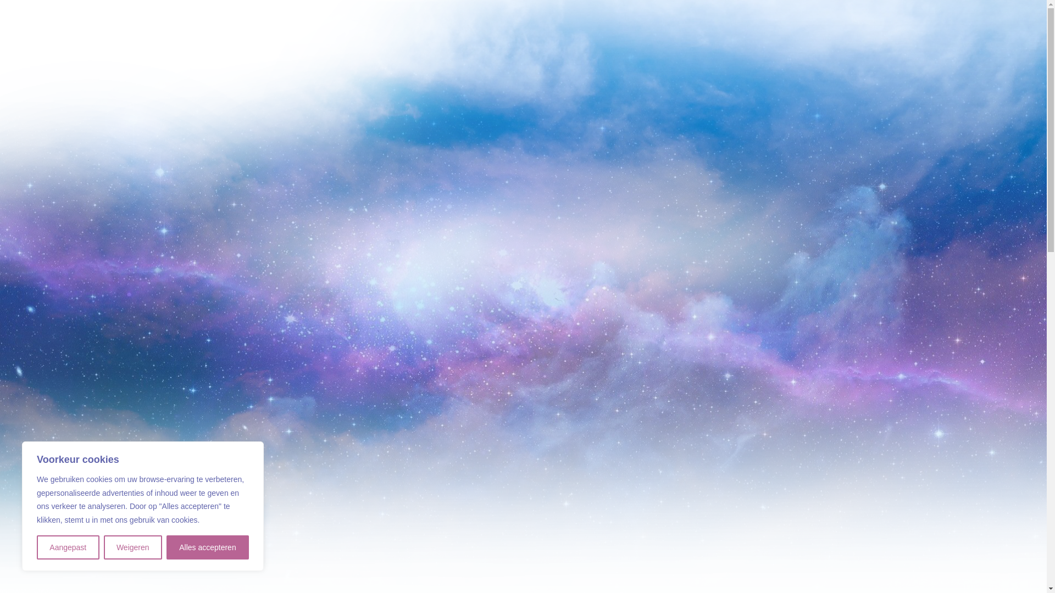 The width and height of the screenshot is (1055, 593). Describe the element at coordinates (68, 547) in the screenshot. I see `Aangepast` at that location.